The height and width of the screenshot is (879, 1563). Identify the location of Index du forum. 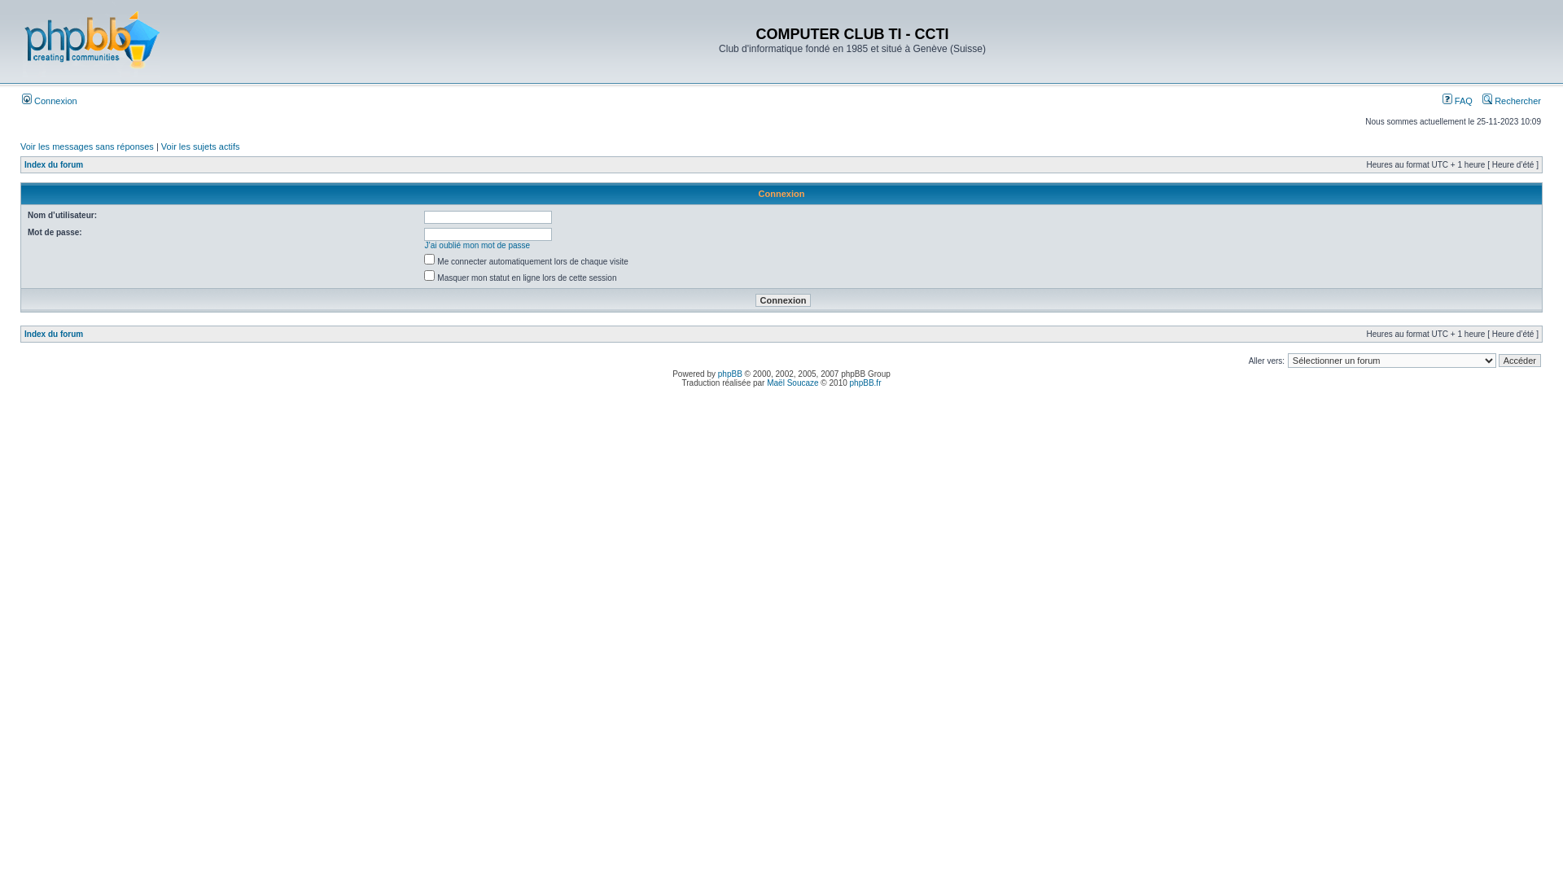
(54, 334).